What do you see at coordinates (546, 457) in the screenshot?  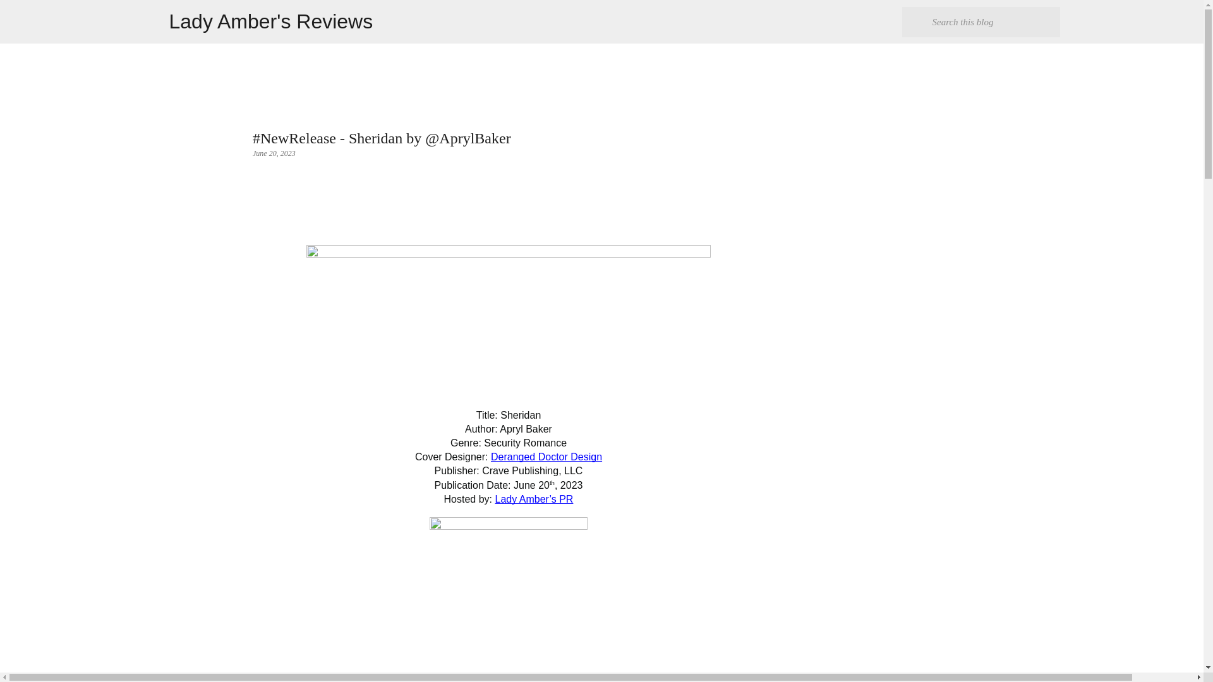 I see ` Deranged Doctor Design` at bounding box center [546, 457].